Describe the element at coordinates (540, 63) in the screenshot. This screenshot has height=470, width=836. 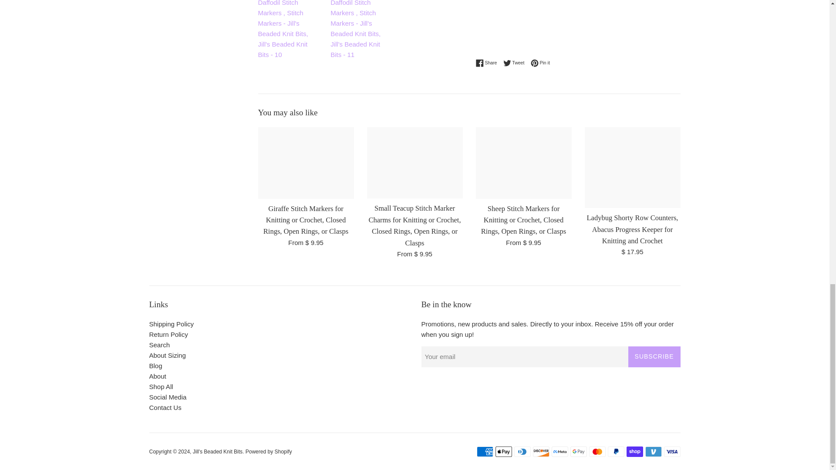
I see `Pin on Pinterest` at that location.